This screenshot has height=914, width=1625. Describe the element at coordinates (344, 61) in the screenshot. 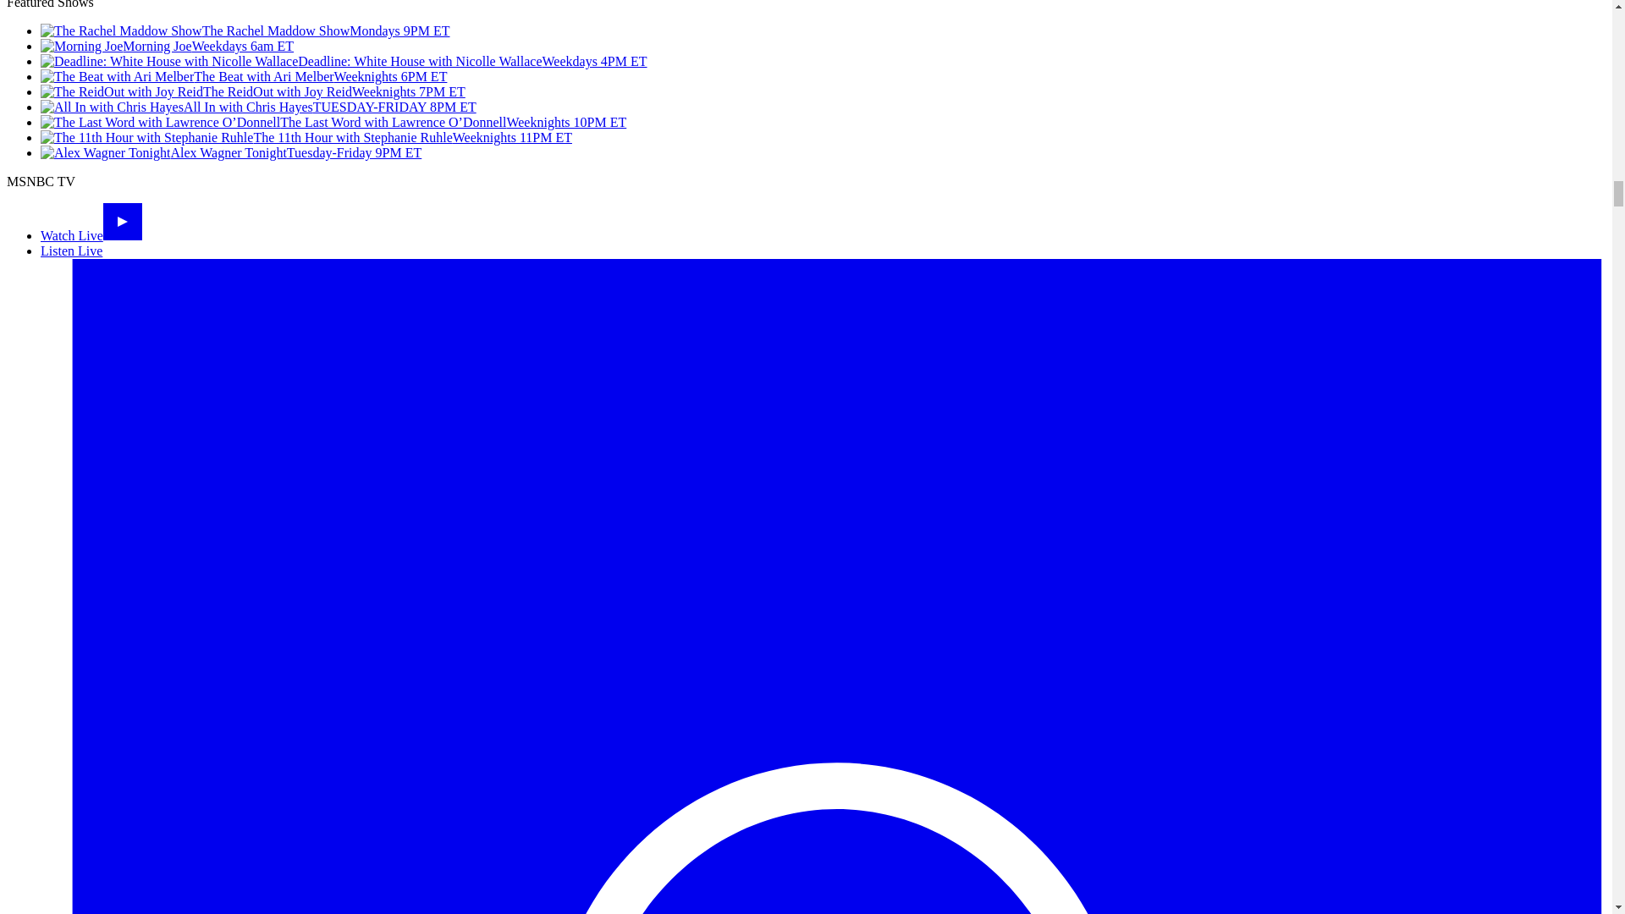

I see `Deadline: White House with Nicolle WallaceWeekdays 4PM ET` at that location.